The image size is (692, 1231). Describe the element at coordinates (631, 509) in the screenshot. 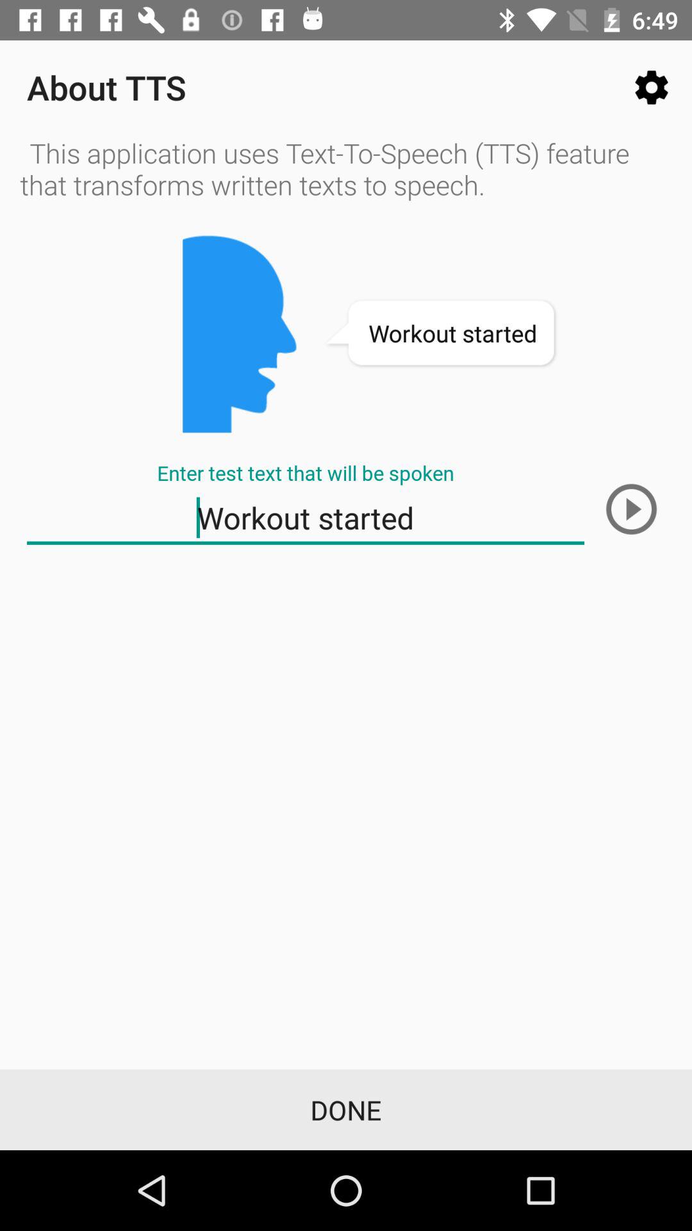

I see `toggle play option` at that location.